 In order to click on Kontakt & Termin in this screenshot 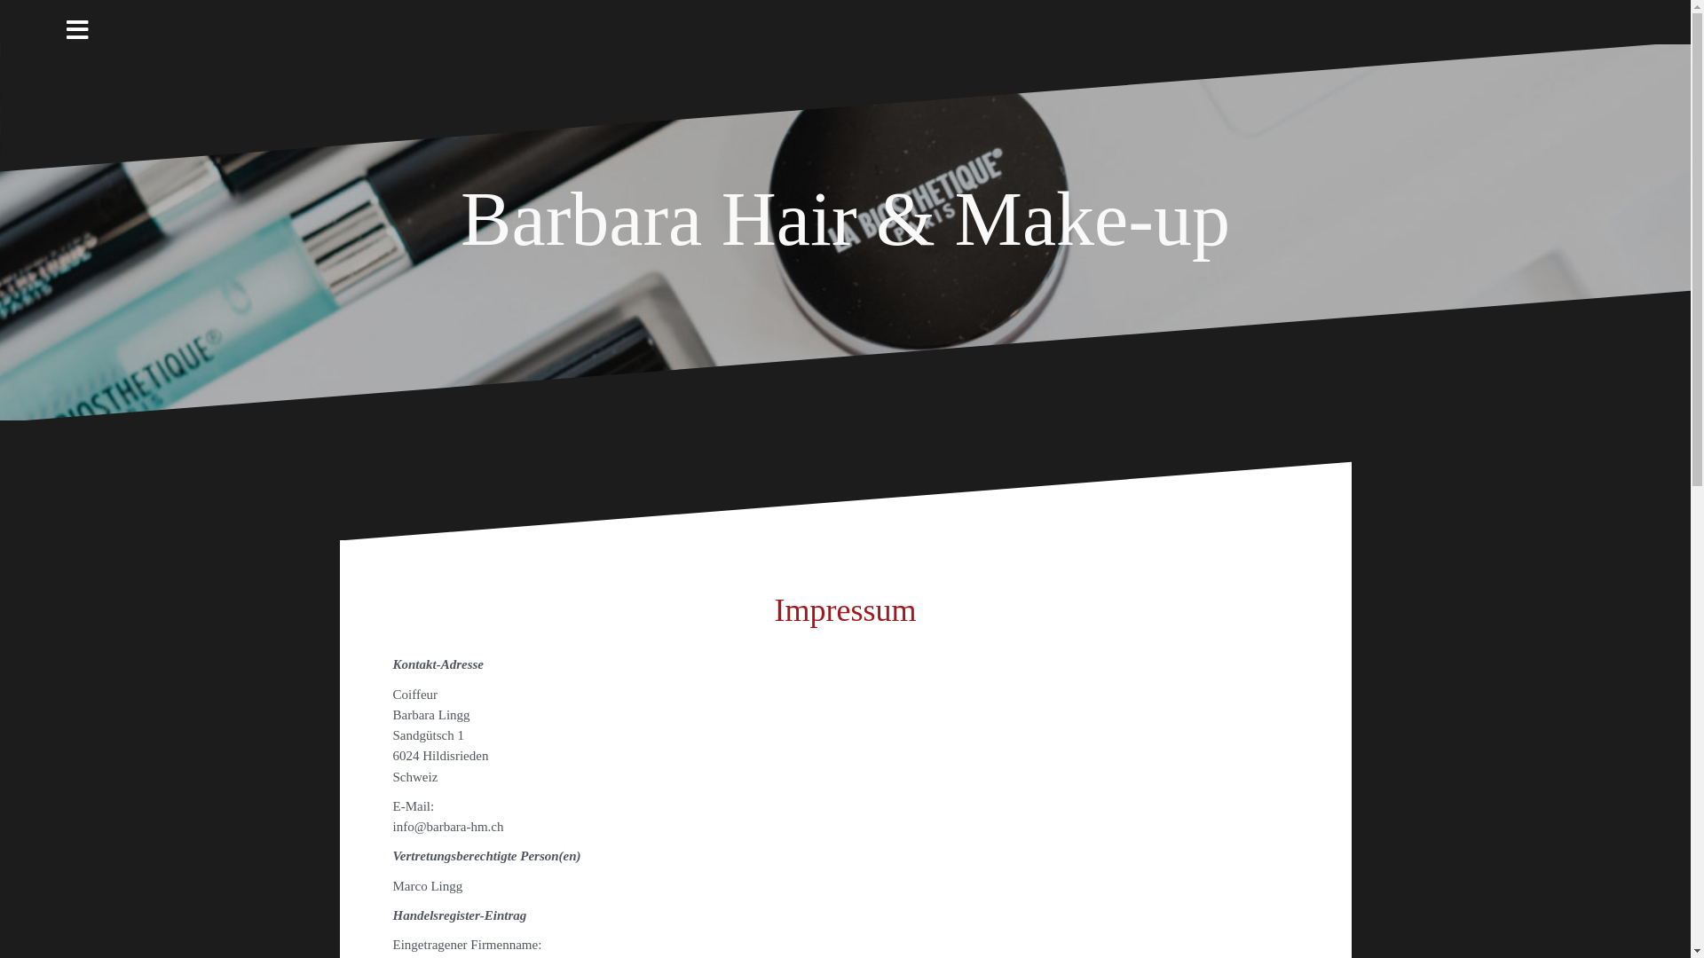, I will do `click(1330, 18)`.